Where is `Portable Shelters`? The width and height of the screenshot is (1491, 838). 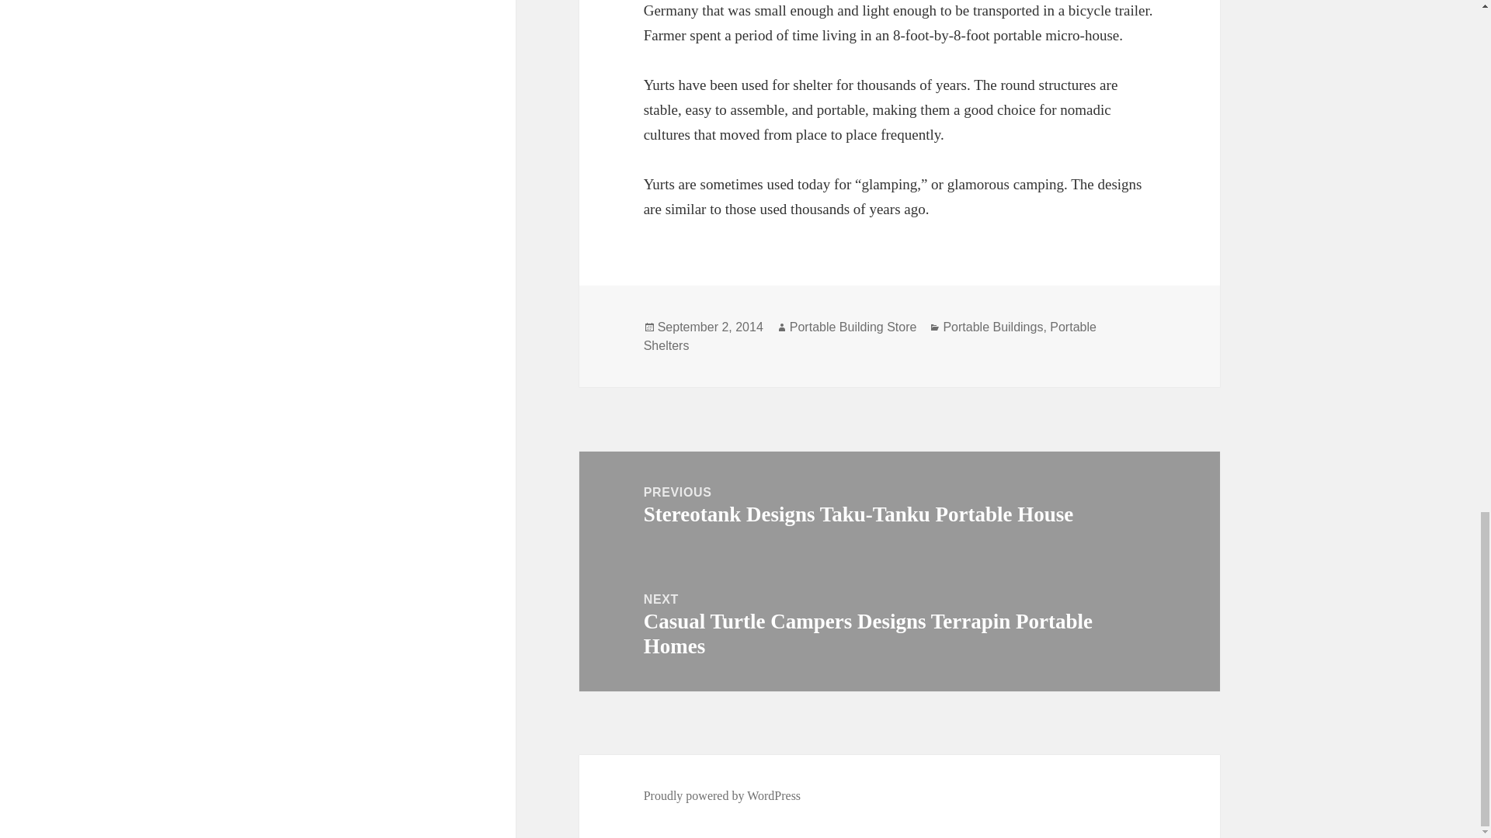
Portable Shelters is located at coordinates (870, 336).